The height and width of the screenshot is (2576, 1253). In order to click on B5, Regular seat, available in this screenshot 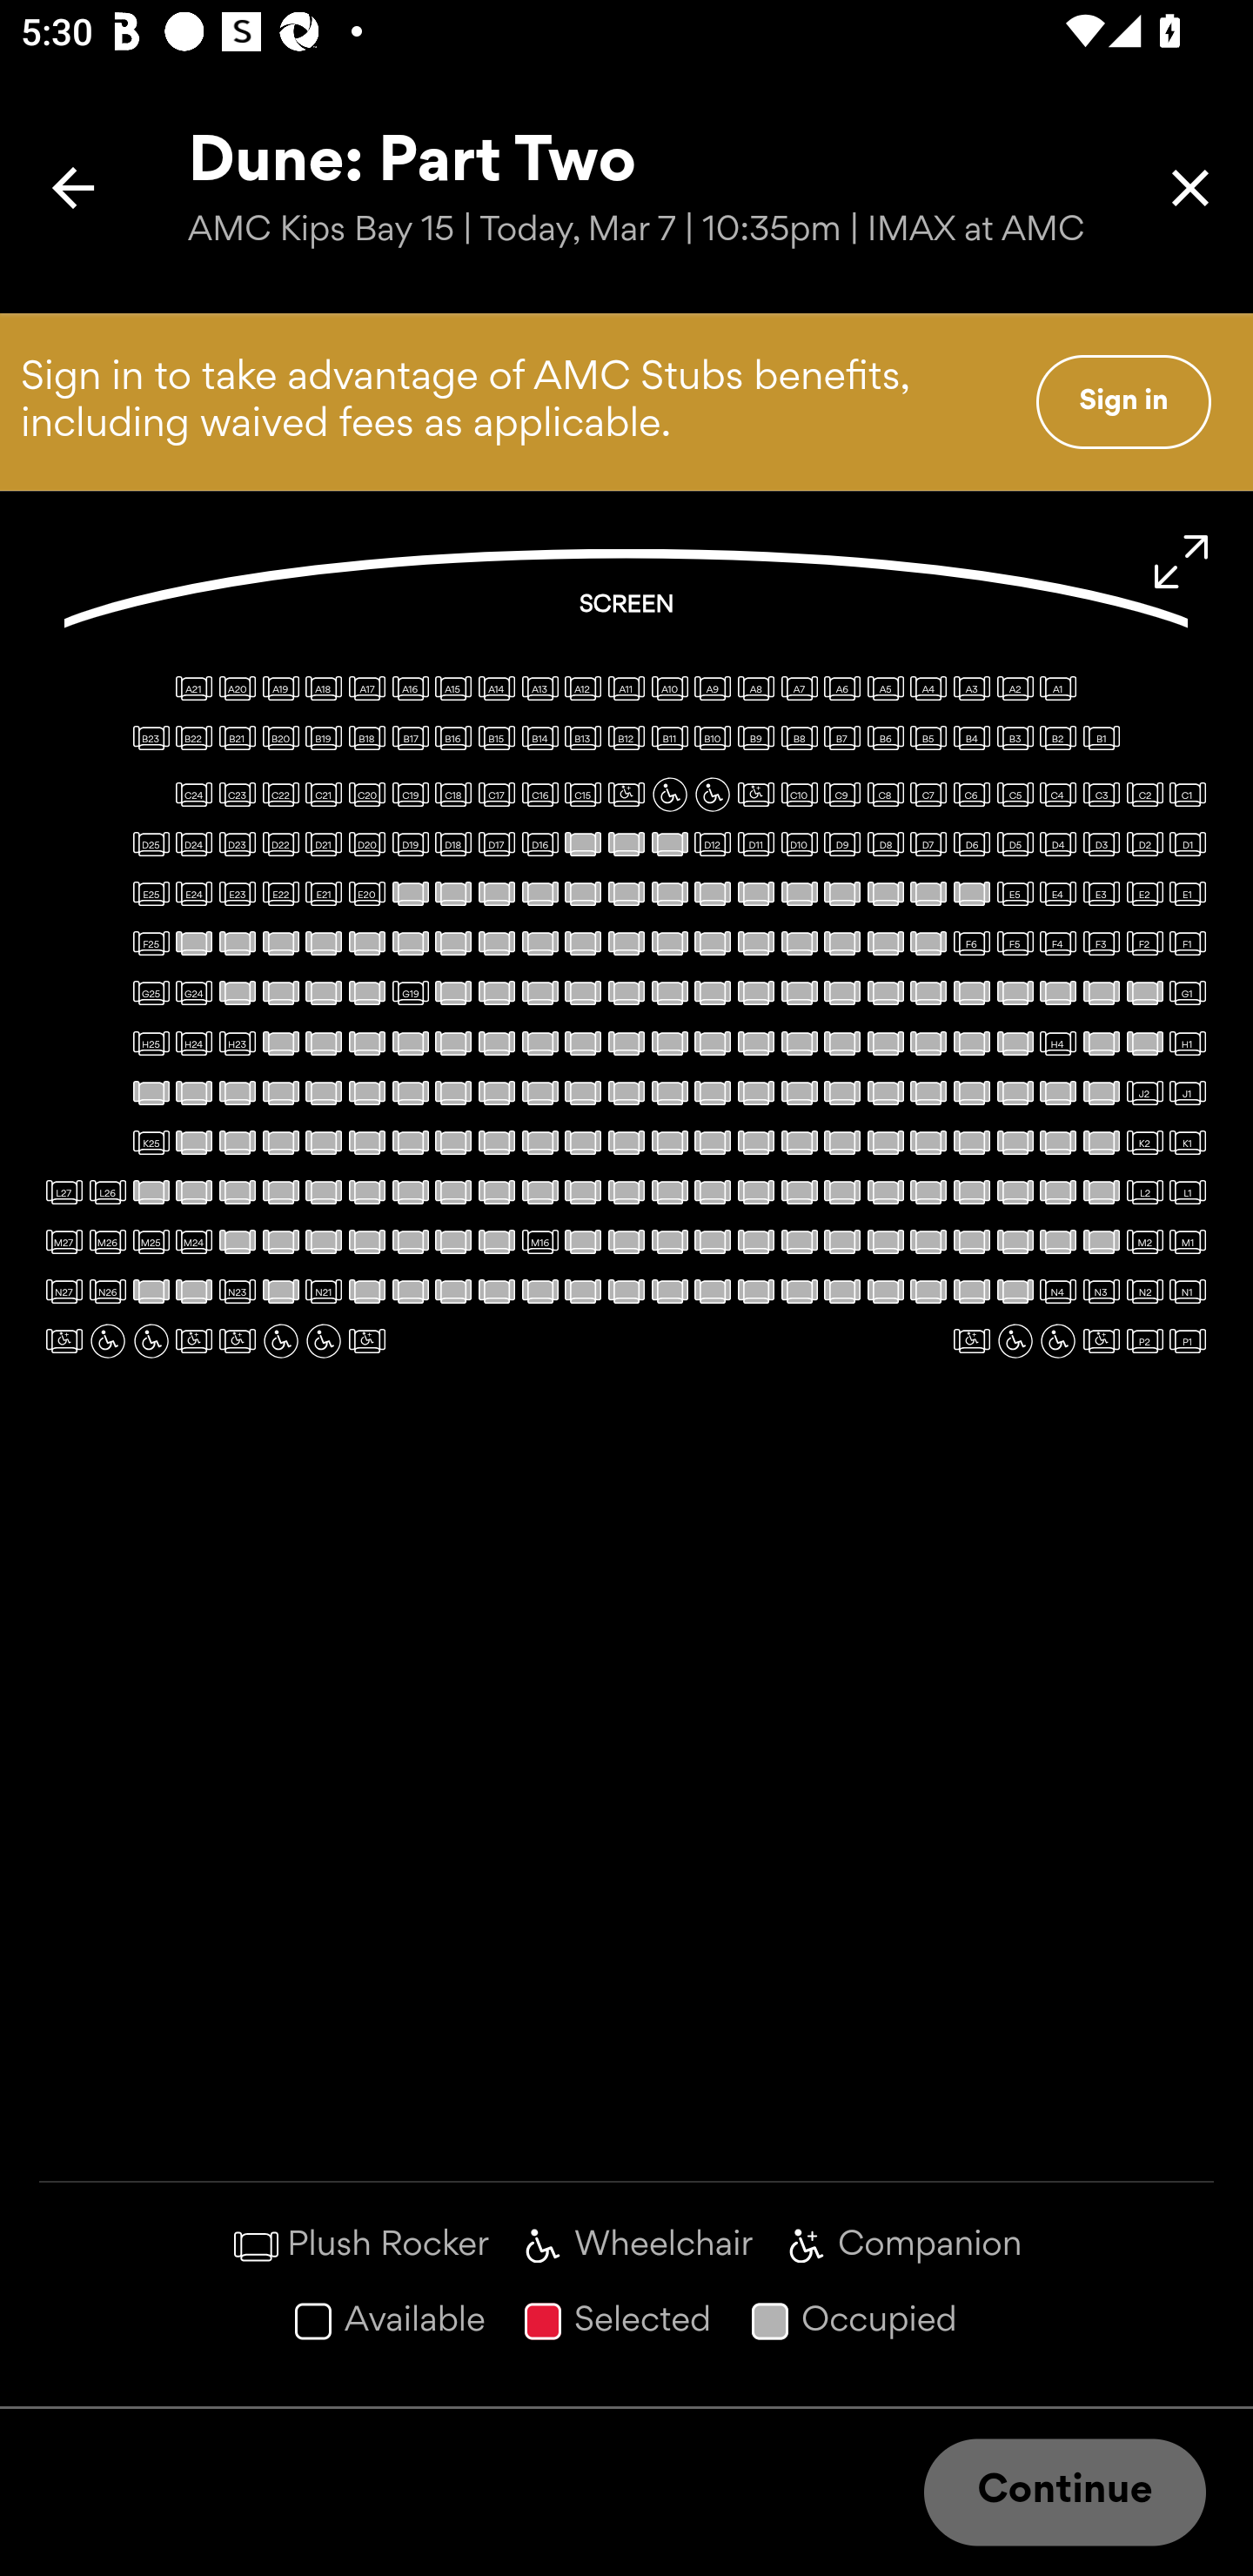, I will do `click(928, 738)`.